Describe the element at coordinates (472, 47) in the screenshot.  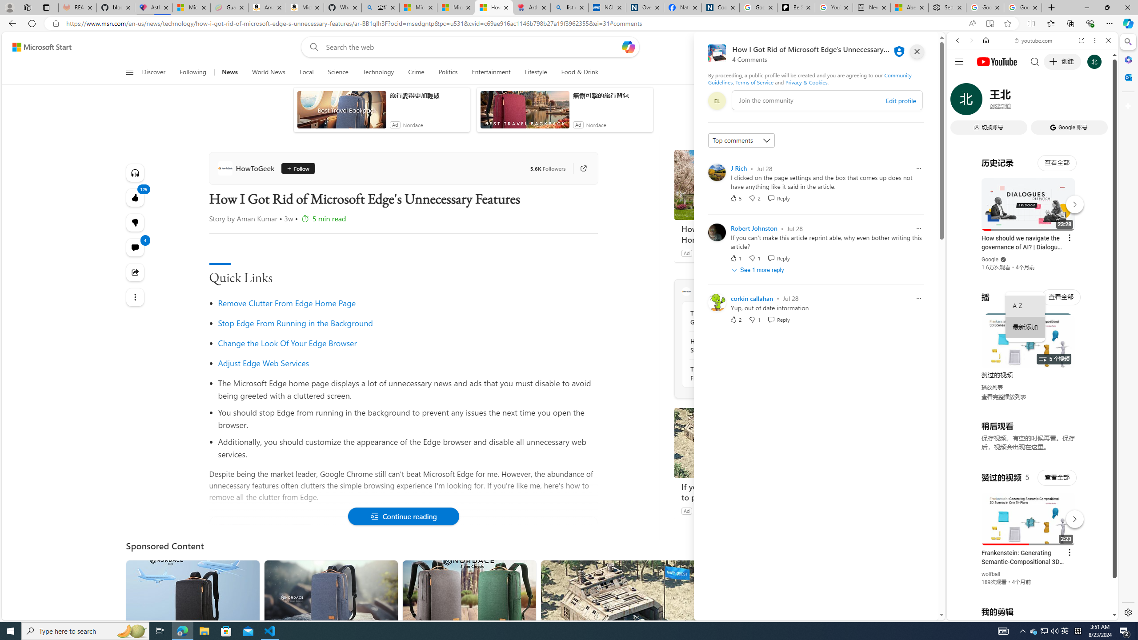
I see `Enter your search term` at that location.